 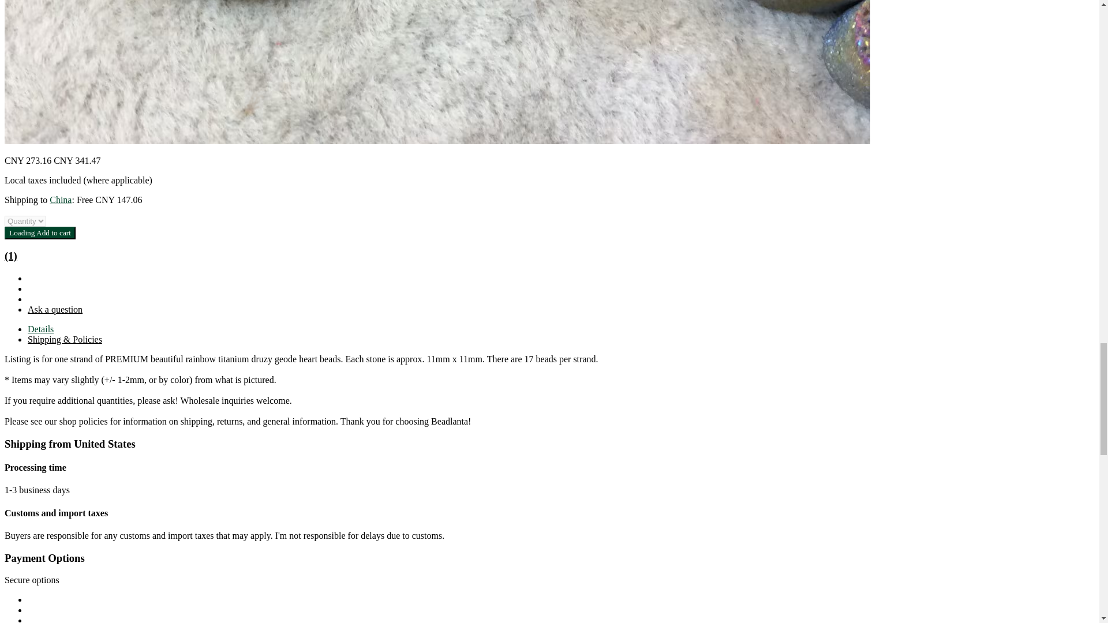 What do you see at coordinates (55, 309) in the screenshot?
I see `Ask a question` at bounding box center [55, 309].